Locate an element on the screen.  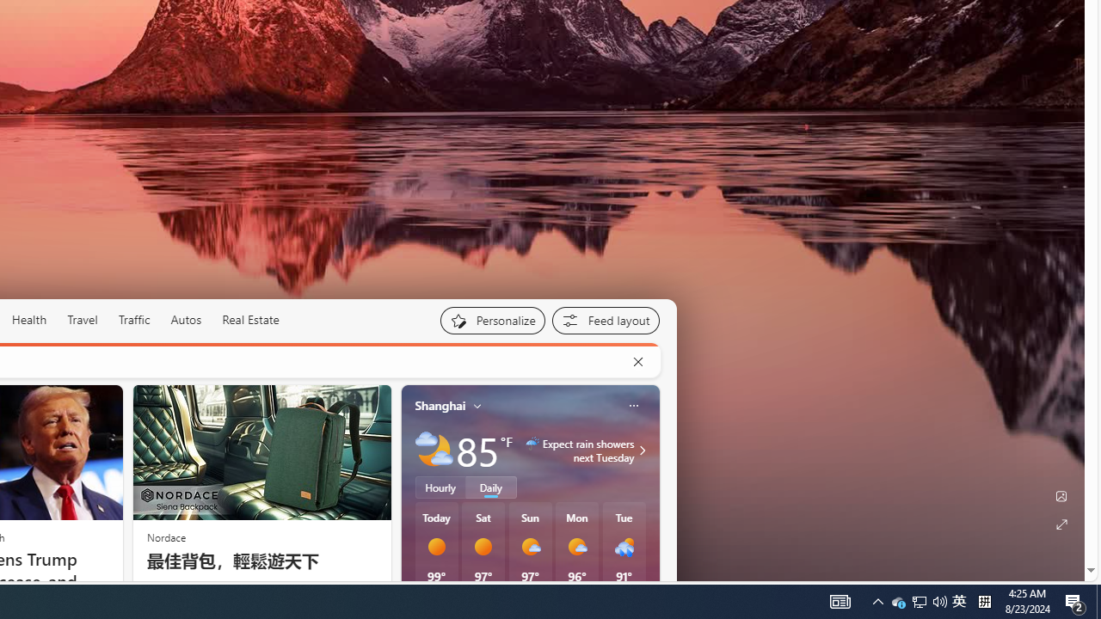
Autos is located at coordinates (186, 320).